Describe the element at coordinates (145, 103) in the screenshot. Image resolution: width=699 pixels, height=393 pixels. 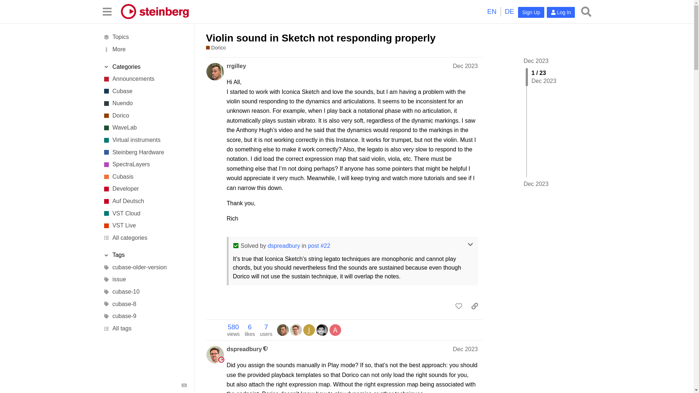
I see `Premium media production system.` at that location.